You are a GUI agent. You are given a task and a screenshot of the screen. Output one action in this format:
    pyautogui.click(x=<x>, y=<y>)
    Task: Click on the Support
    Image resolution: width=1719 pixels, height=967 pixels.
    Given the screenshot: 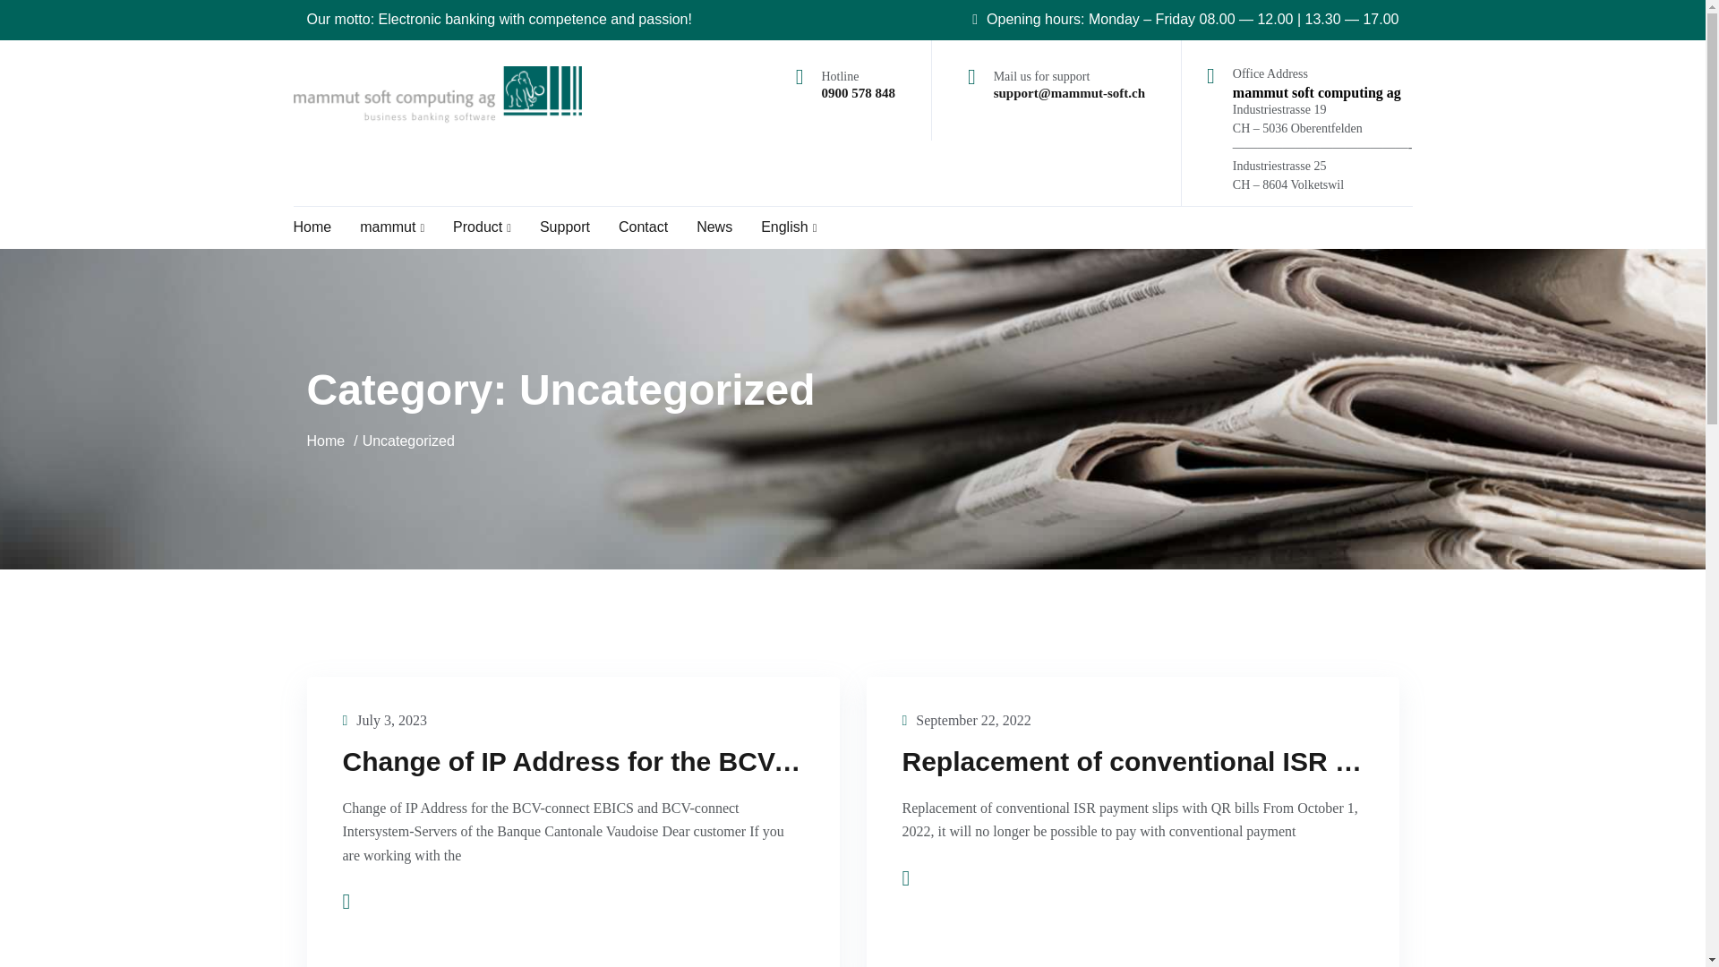 What is the action you would take?
    pyautogui.click(x=564, y=227)
    